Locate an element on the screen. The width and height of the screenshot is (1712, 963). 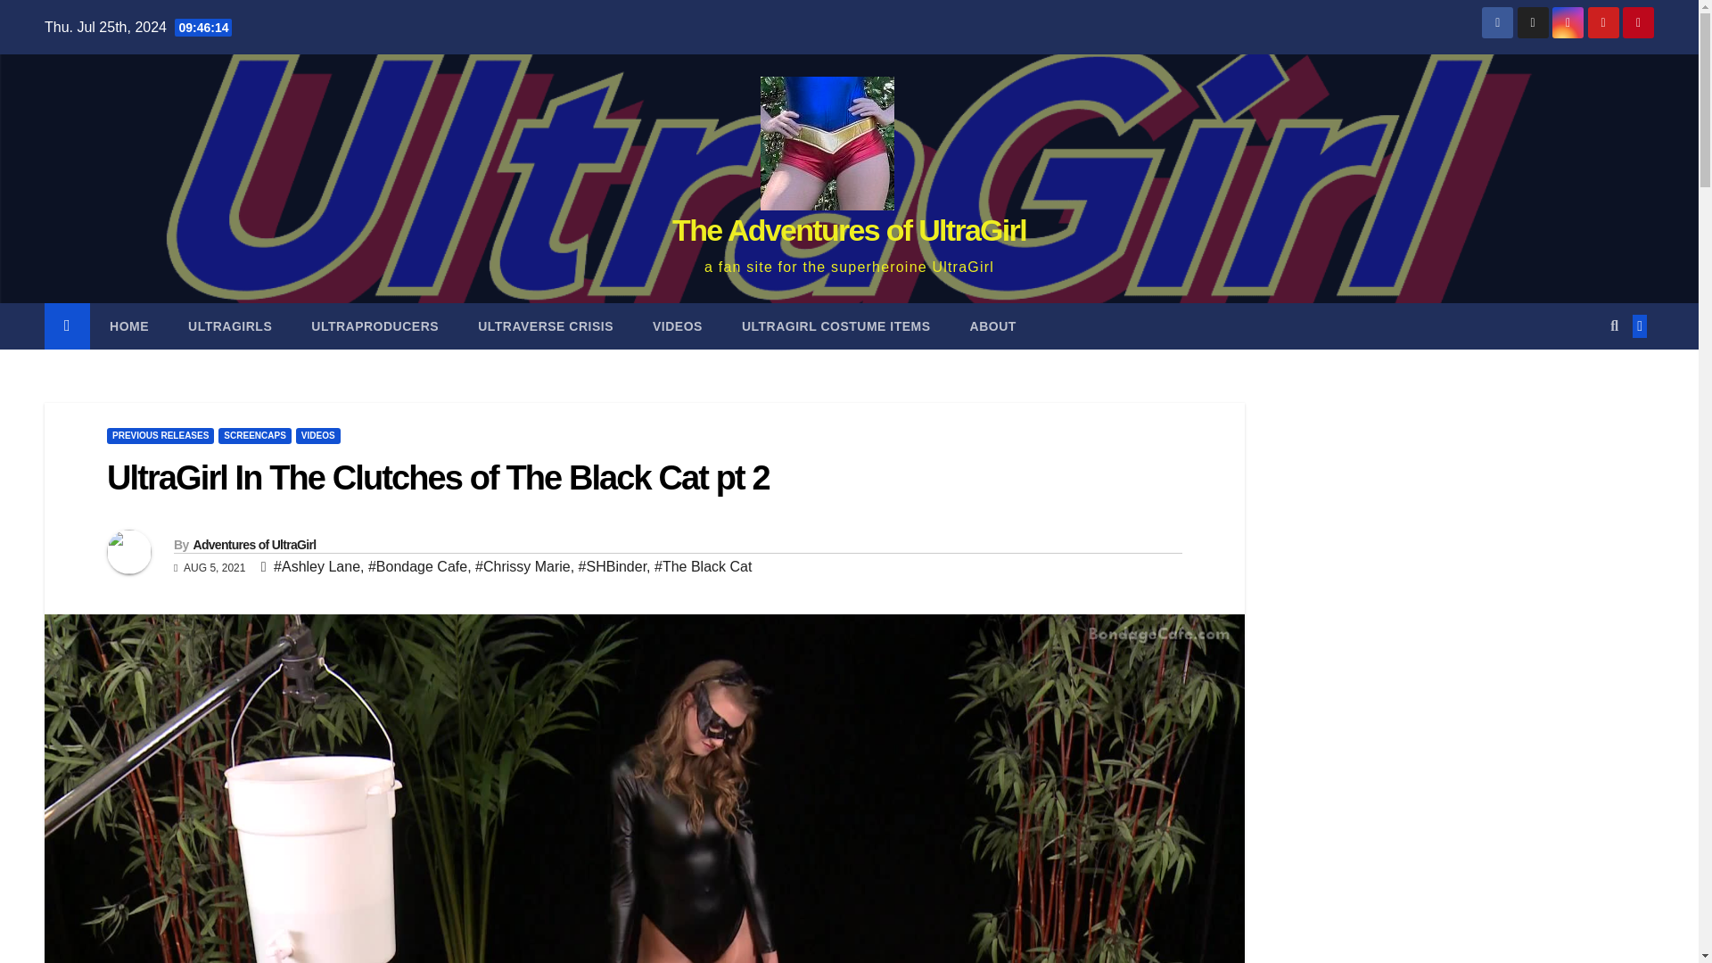
Ultraverse Crisis is located at coordinates (546, 326).